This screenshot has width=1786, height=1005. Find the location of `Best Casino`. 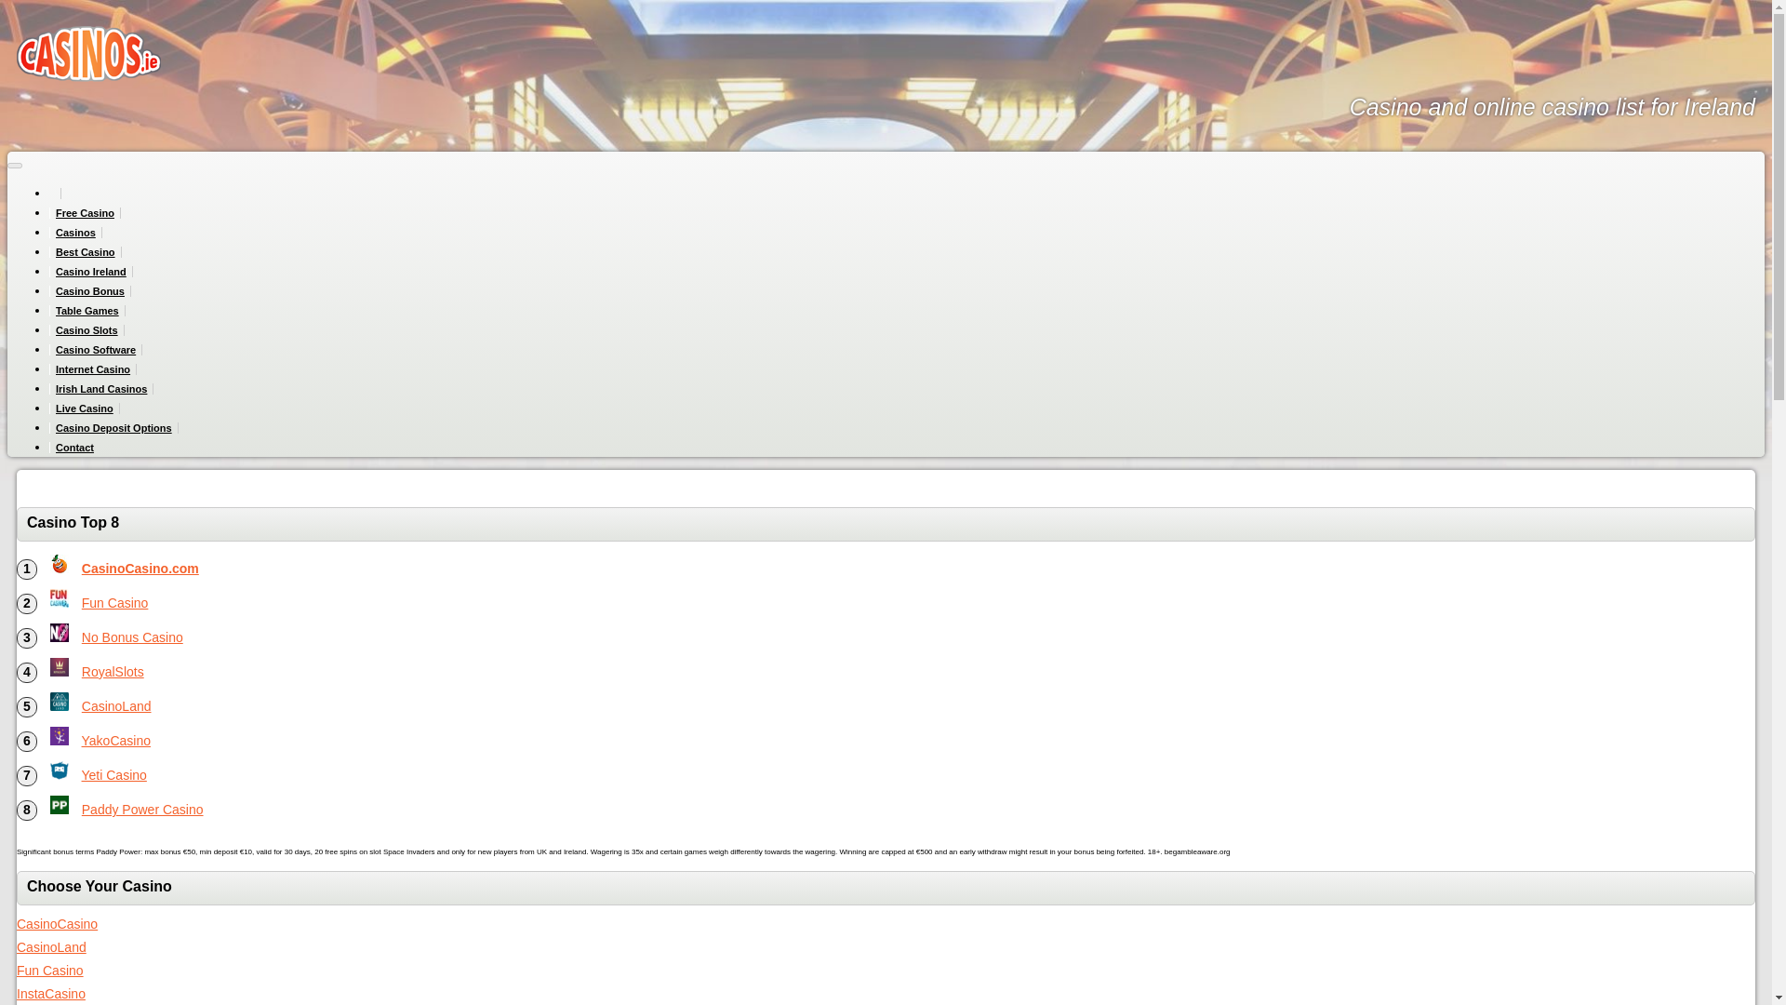

Best Casino is located at coordinates (86, 251).